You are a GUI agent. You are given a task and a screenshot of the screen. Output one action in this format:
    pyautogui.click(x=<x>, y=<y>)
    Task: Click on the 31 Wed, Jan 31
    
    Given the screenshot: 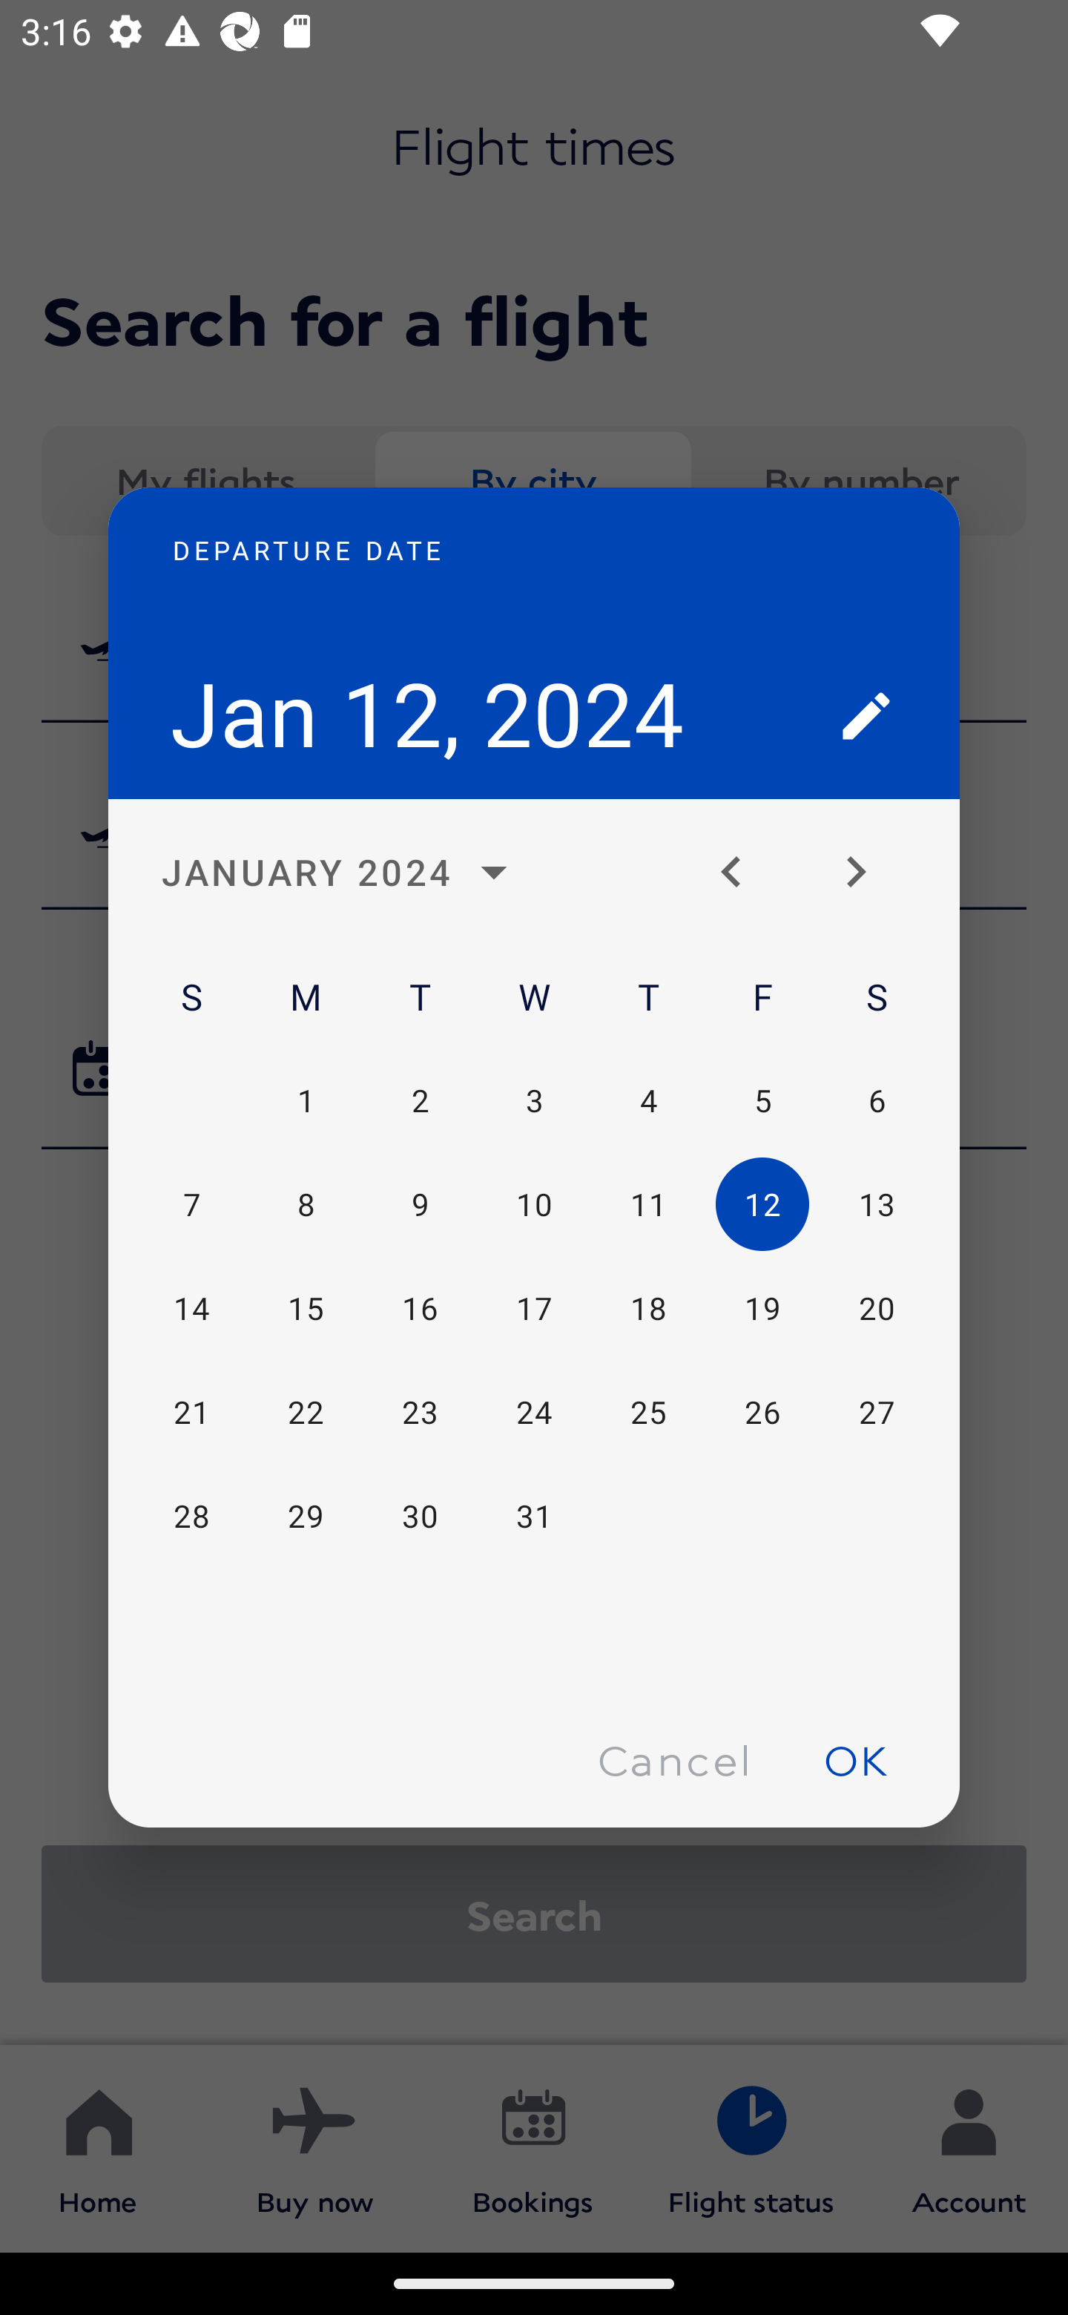 What is the action you would take?
    pyautogui.click(x=534, y=1515)
    